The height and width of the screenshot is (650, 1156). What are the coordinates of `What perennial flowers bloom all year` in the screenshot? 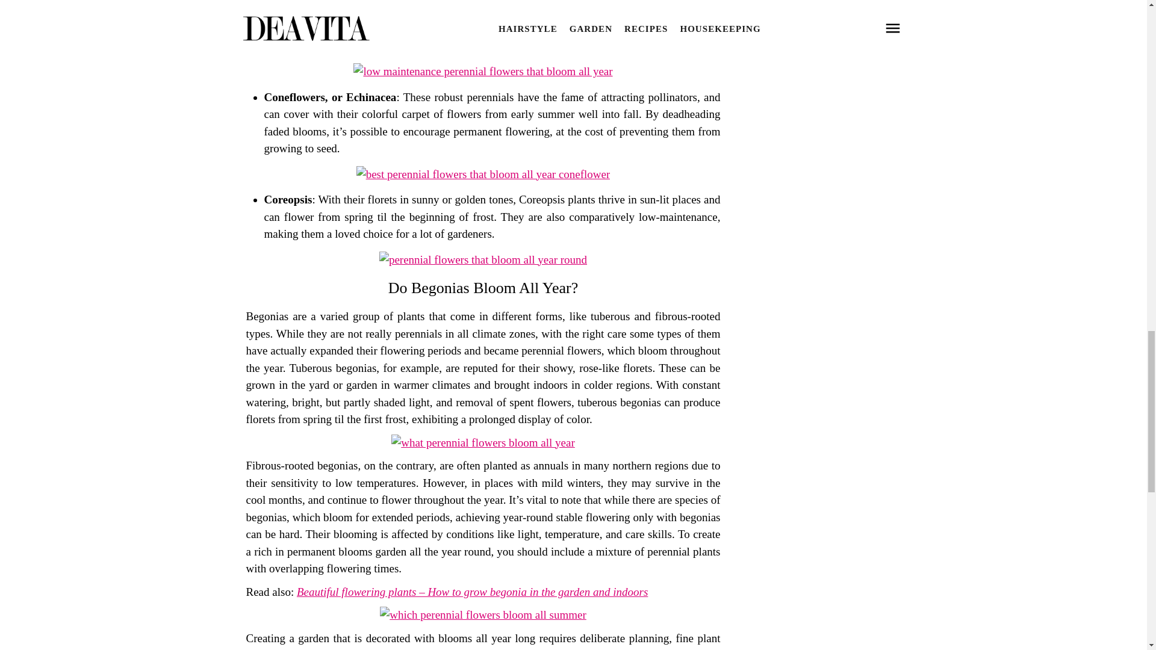 It's located at (483, 442).